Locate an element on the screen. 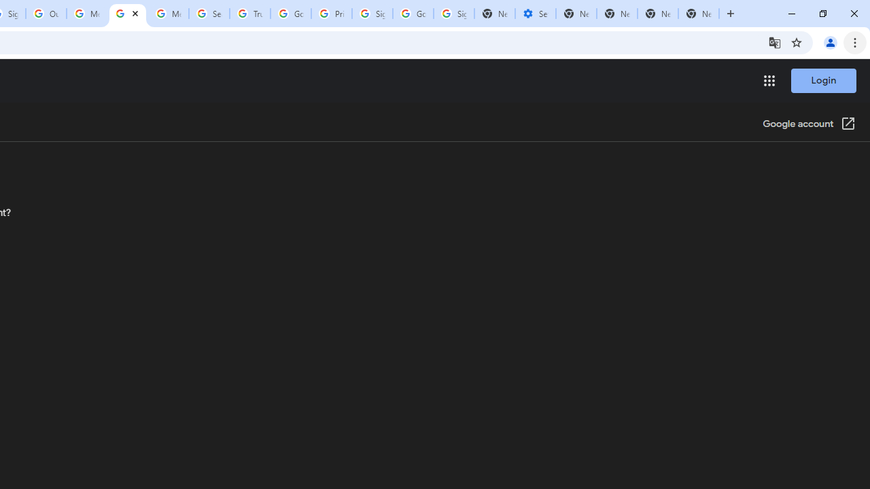 The width and height of the screenshot is (870, 489). Translate this page is located at coordinates (775, 42).